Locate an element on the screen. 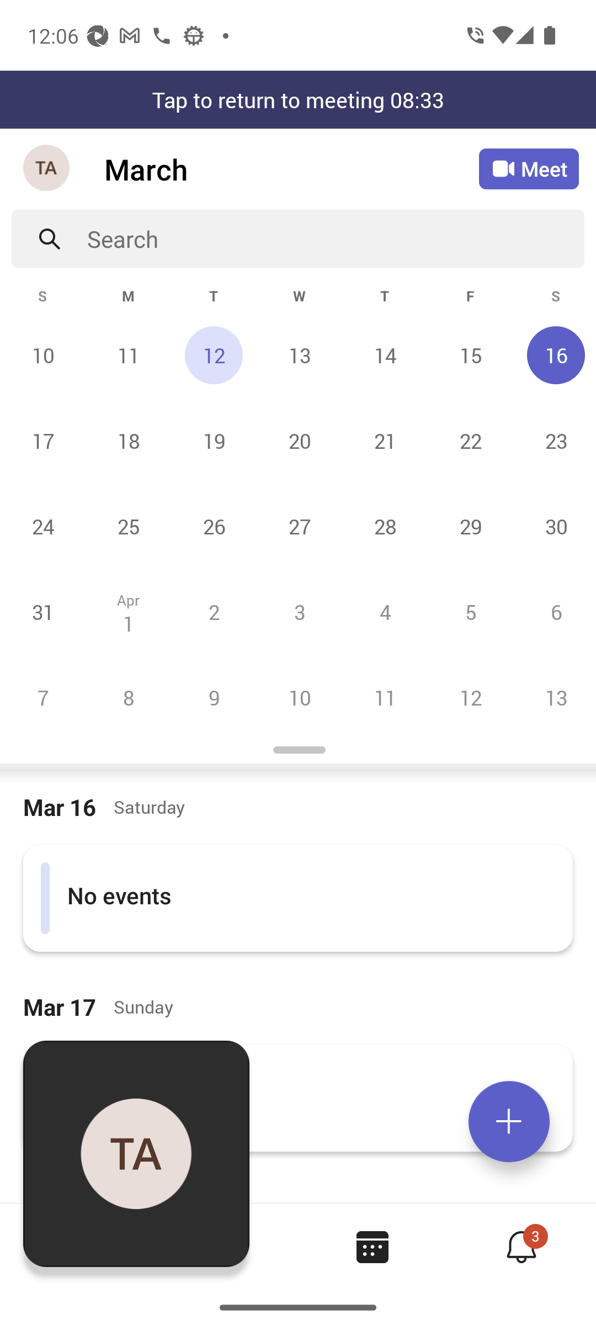 This screenshot has width=596, height=1325. Tuesday, March 12, Today 12 is located at coordinates (214, 355).